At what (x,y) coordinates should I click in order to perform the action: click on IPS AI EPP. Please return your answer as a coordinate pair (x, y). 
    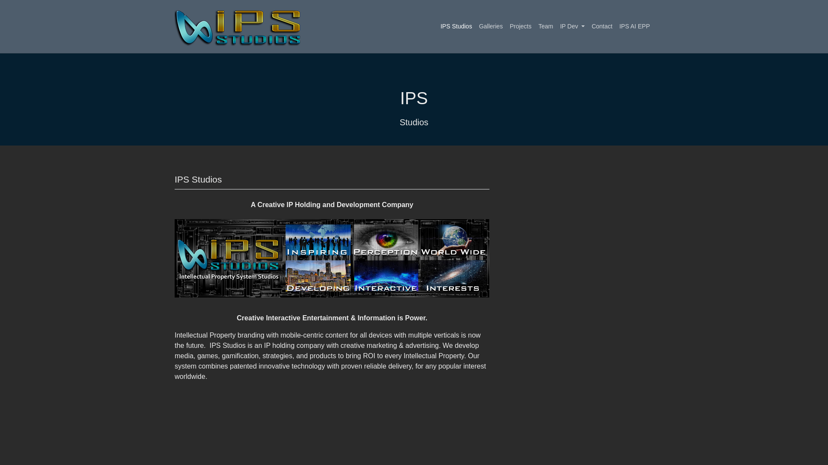
    Looking at the image, I should click on (634, 26).